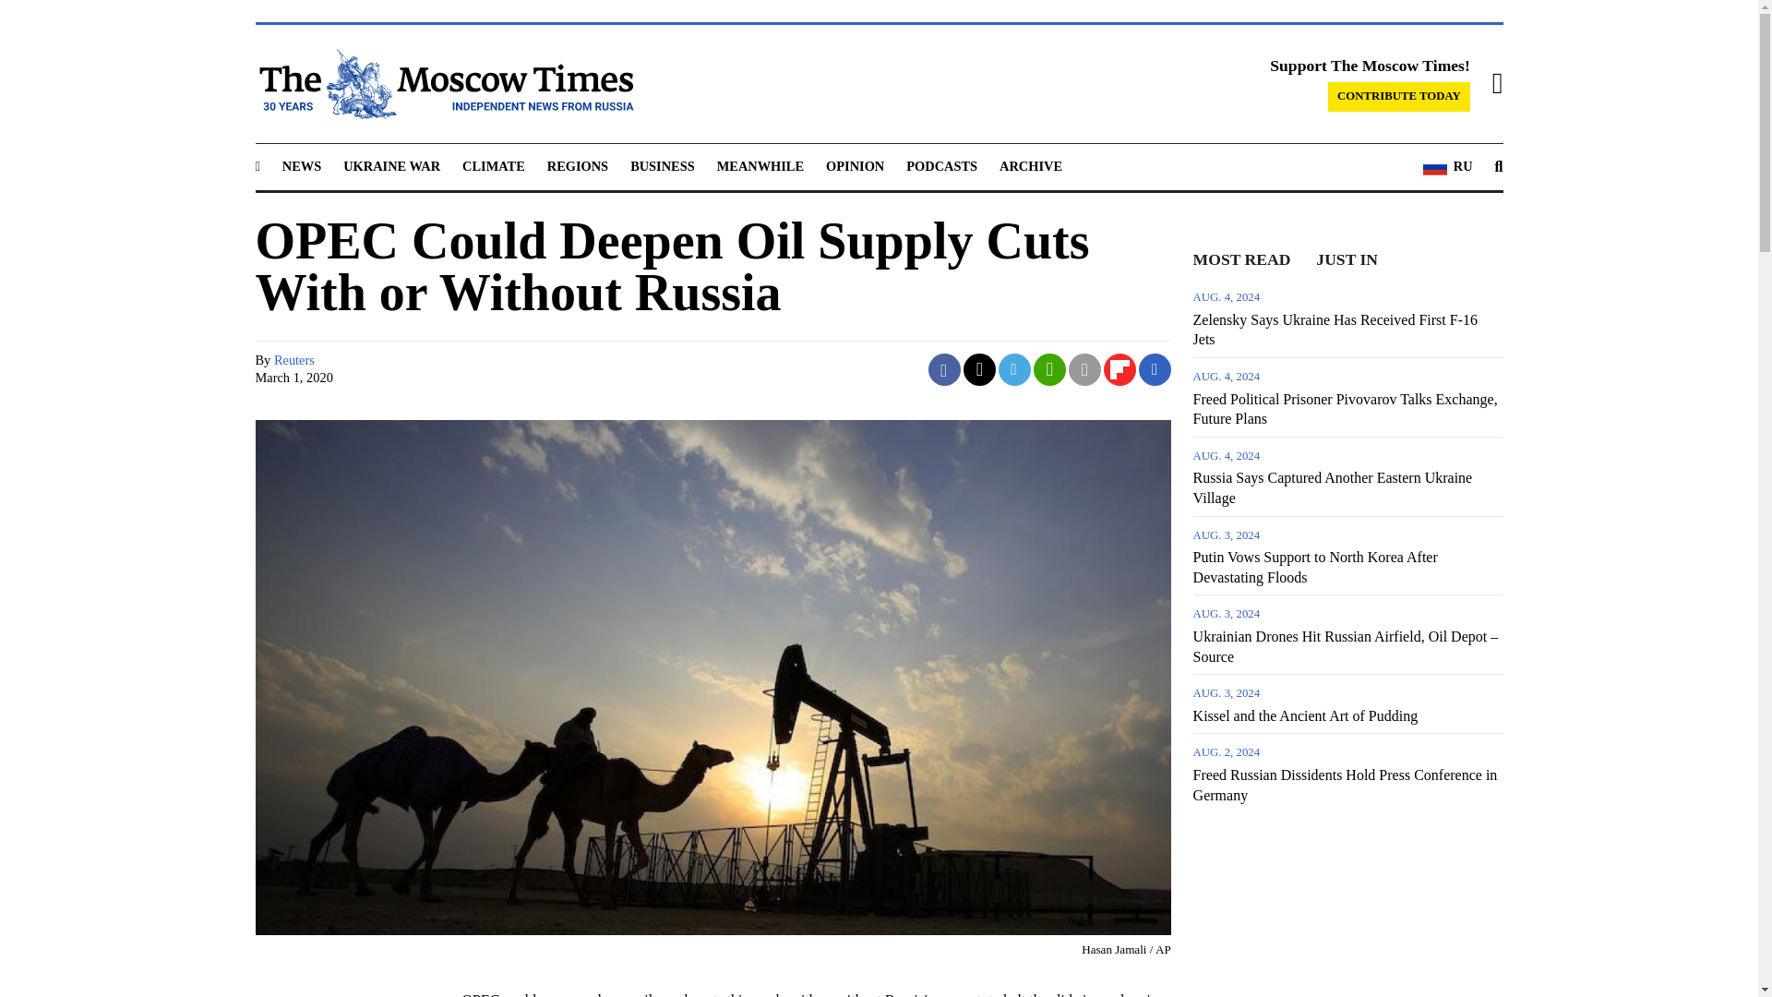 The height and width of the screenshot is (997, 1772). Describe the element at coordinates (493, 165) in the screenshot. I see `CLIMATE` at that location.